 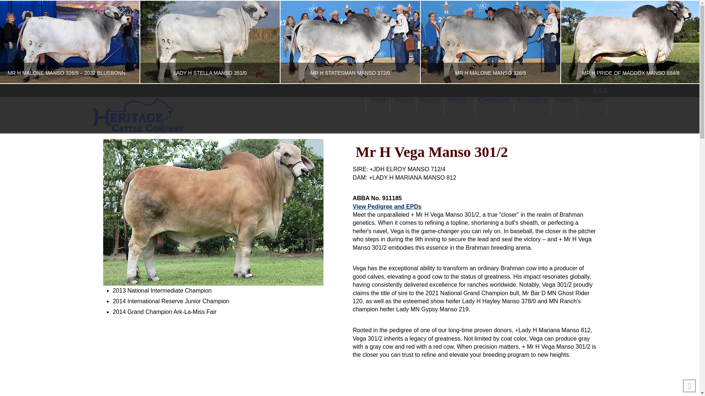 I want to click on Events, so click(x=564, y=106).